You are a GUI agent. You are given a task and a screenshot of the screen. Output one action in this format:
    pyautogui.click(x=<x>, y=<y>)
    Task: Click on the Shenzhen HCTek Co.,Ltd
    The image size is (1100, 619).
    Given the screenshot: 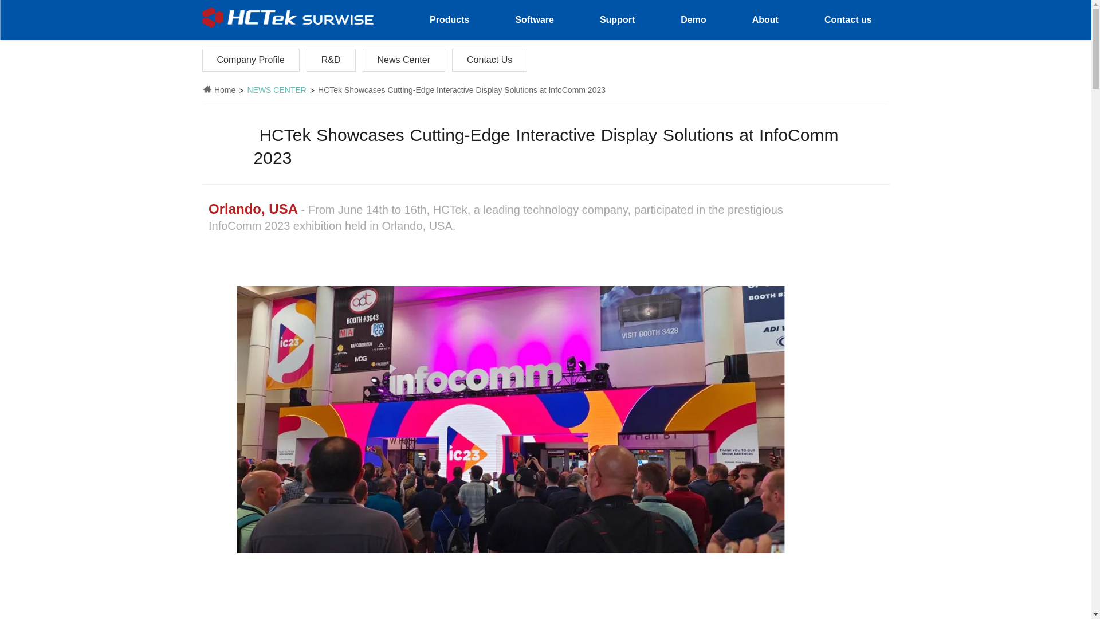 What is the action you would take?
    pyautogui.click(x=288, y=17)
    